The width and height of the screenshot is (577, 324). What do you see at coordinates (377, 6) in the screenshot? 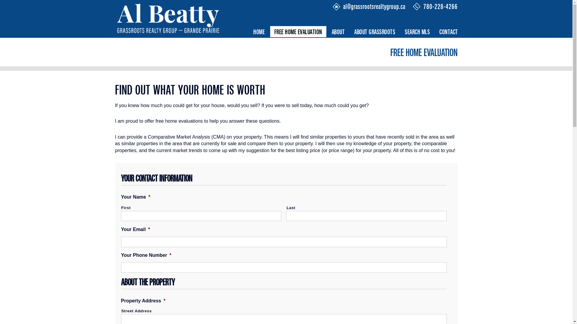
I see `al@grassrootsrealtygroup.ca` at bounding box center [377, 6].